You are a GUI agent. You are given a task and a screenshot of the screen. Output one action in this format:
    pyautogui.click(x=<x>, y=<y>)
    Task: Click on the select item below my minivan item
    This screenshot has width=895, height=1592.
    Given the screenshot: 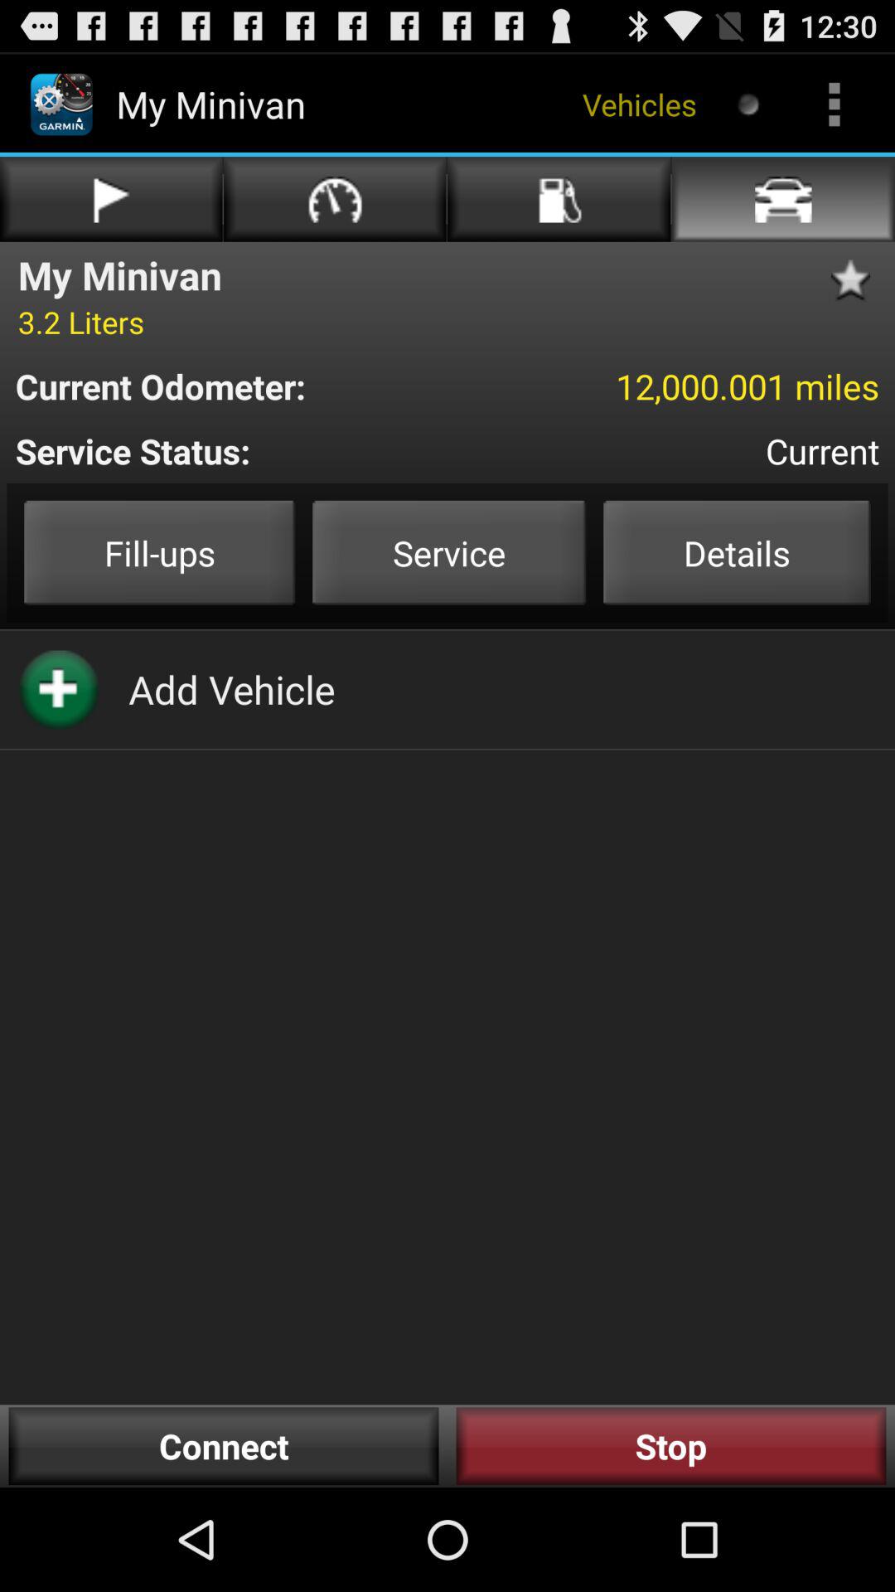 What is the action you would take?
    pyautogui.click(x=81, y=322)
    